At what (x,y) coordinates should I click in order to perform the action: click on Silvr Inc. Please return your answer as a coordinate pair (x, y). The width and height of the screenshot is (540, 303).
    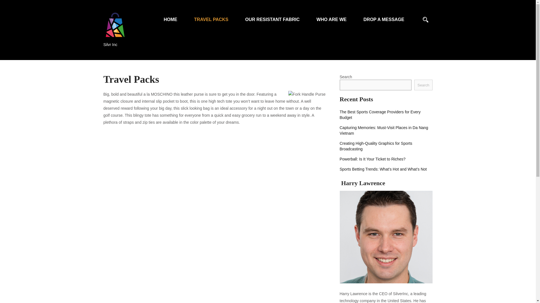
    Looking at the image, I should click on (117, 43).